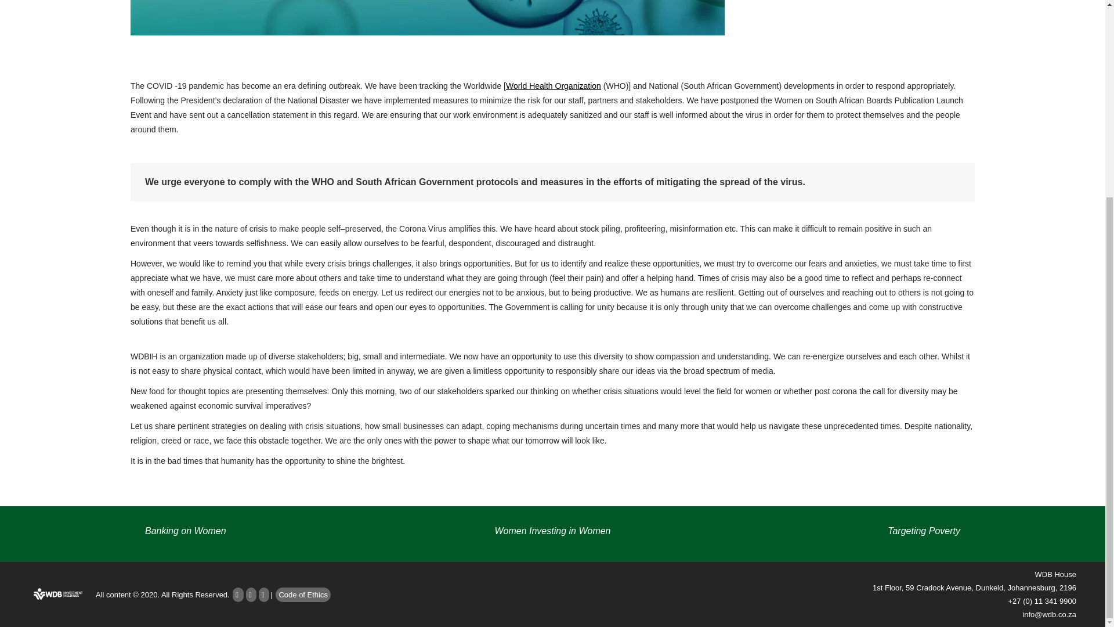 This screenshot has height=627, width=1114. What do you see at coordinates (303, 593) in the screenshot?
I see `Code of Ethics` at bounding box center [303, 593].